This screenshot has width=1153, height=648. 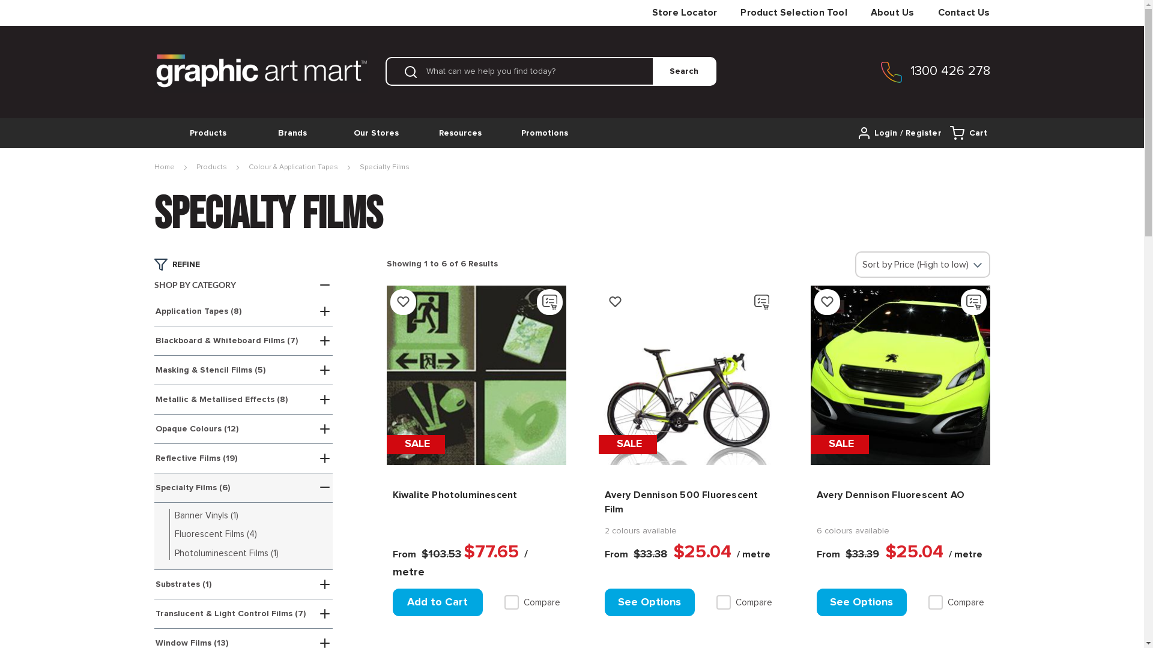 I want to click on Promotions, so click(x=544, y=133).